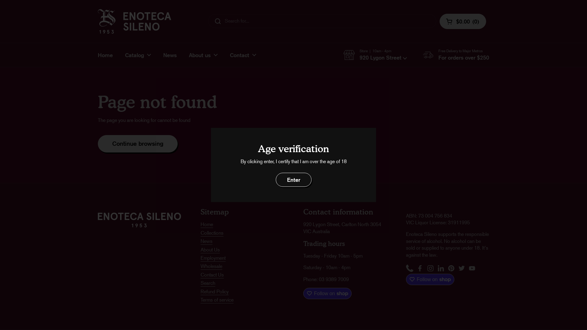 This screenshot has height=330, width=587. What do you see at coordinates (420, 269) in the screenshot?
I see `Facebook` at bounding box center [420, 269].